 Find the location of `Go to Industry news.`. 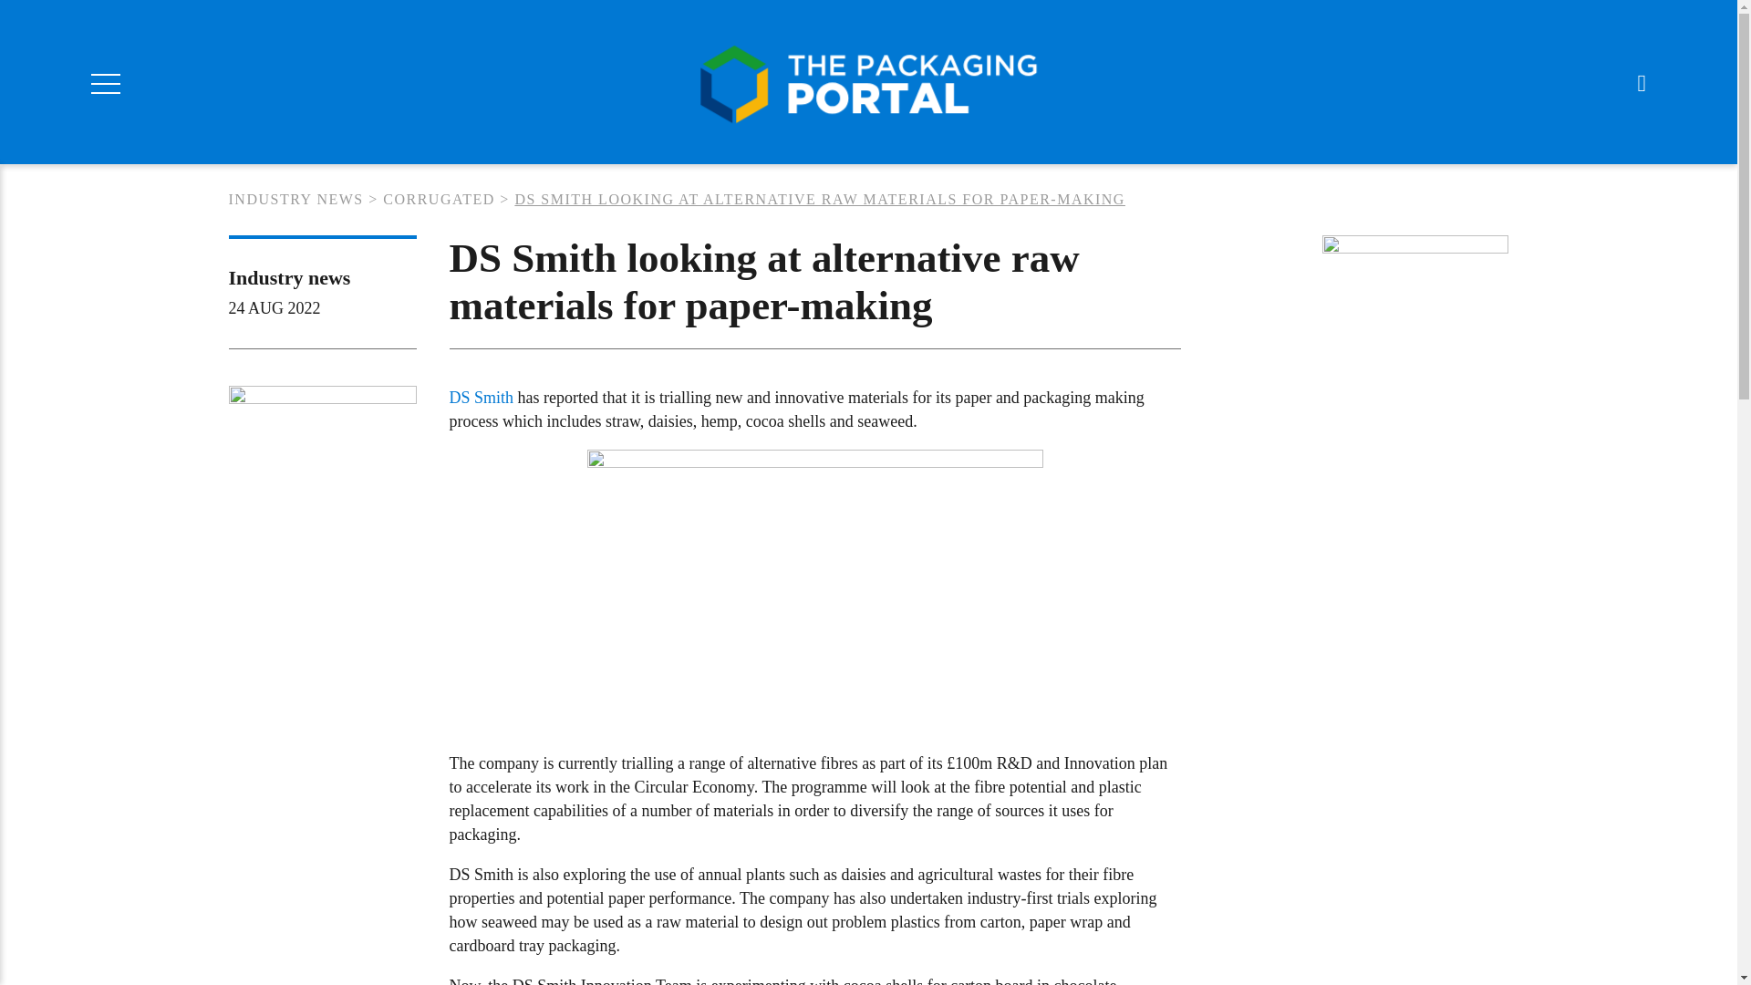

Go to Industry news. is located at coordinates (295, 199).